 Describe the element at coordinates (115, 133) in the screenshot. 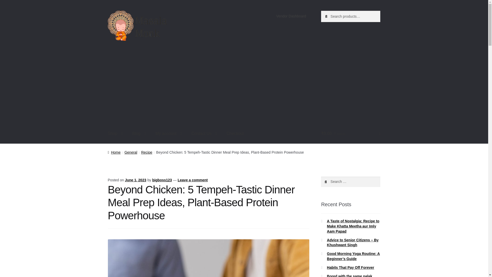

I see `Shop` at that location.